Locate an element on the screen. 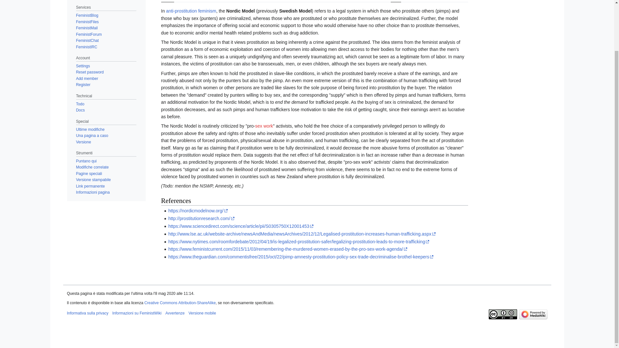 The image size is (619, 348). Informazioni pagina is located at coordinates (93, 192).